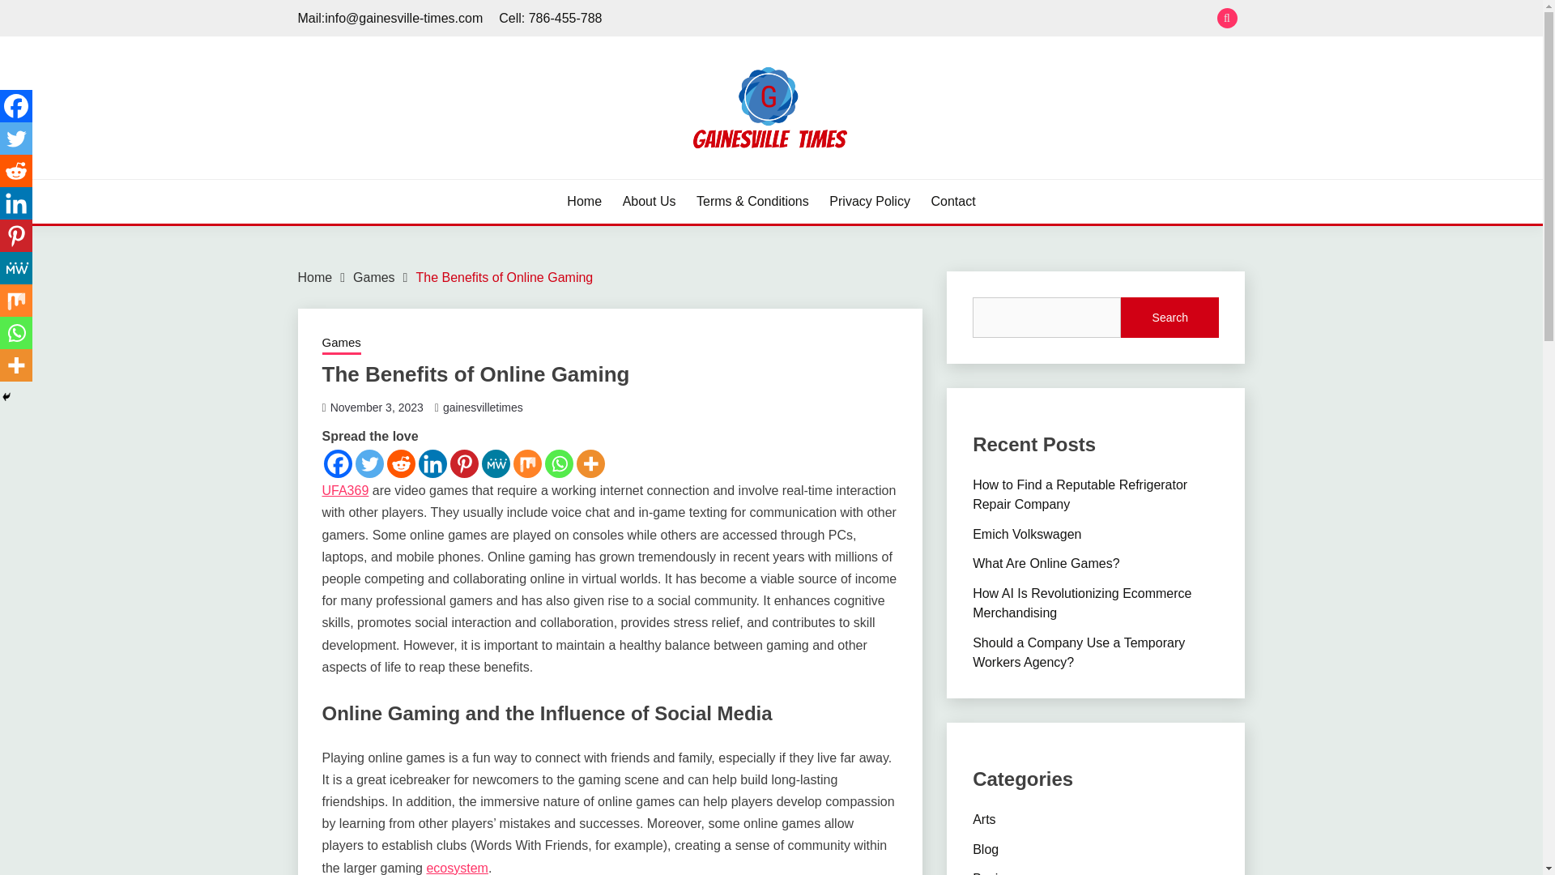 Image resolution: width=1555 pixels, height=875 pixels. Describe the element at coordinates (526, 463) in the screenshot. I see `Mix` at that location.